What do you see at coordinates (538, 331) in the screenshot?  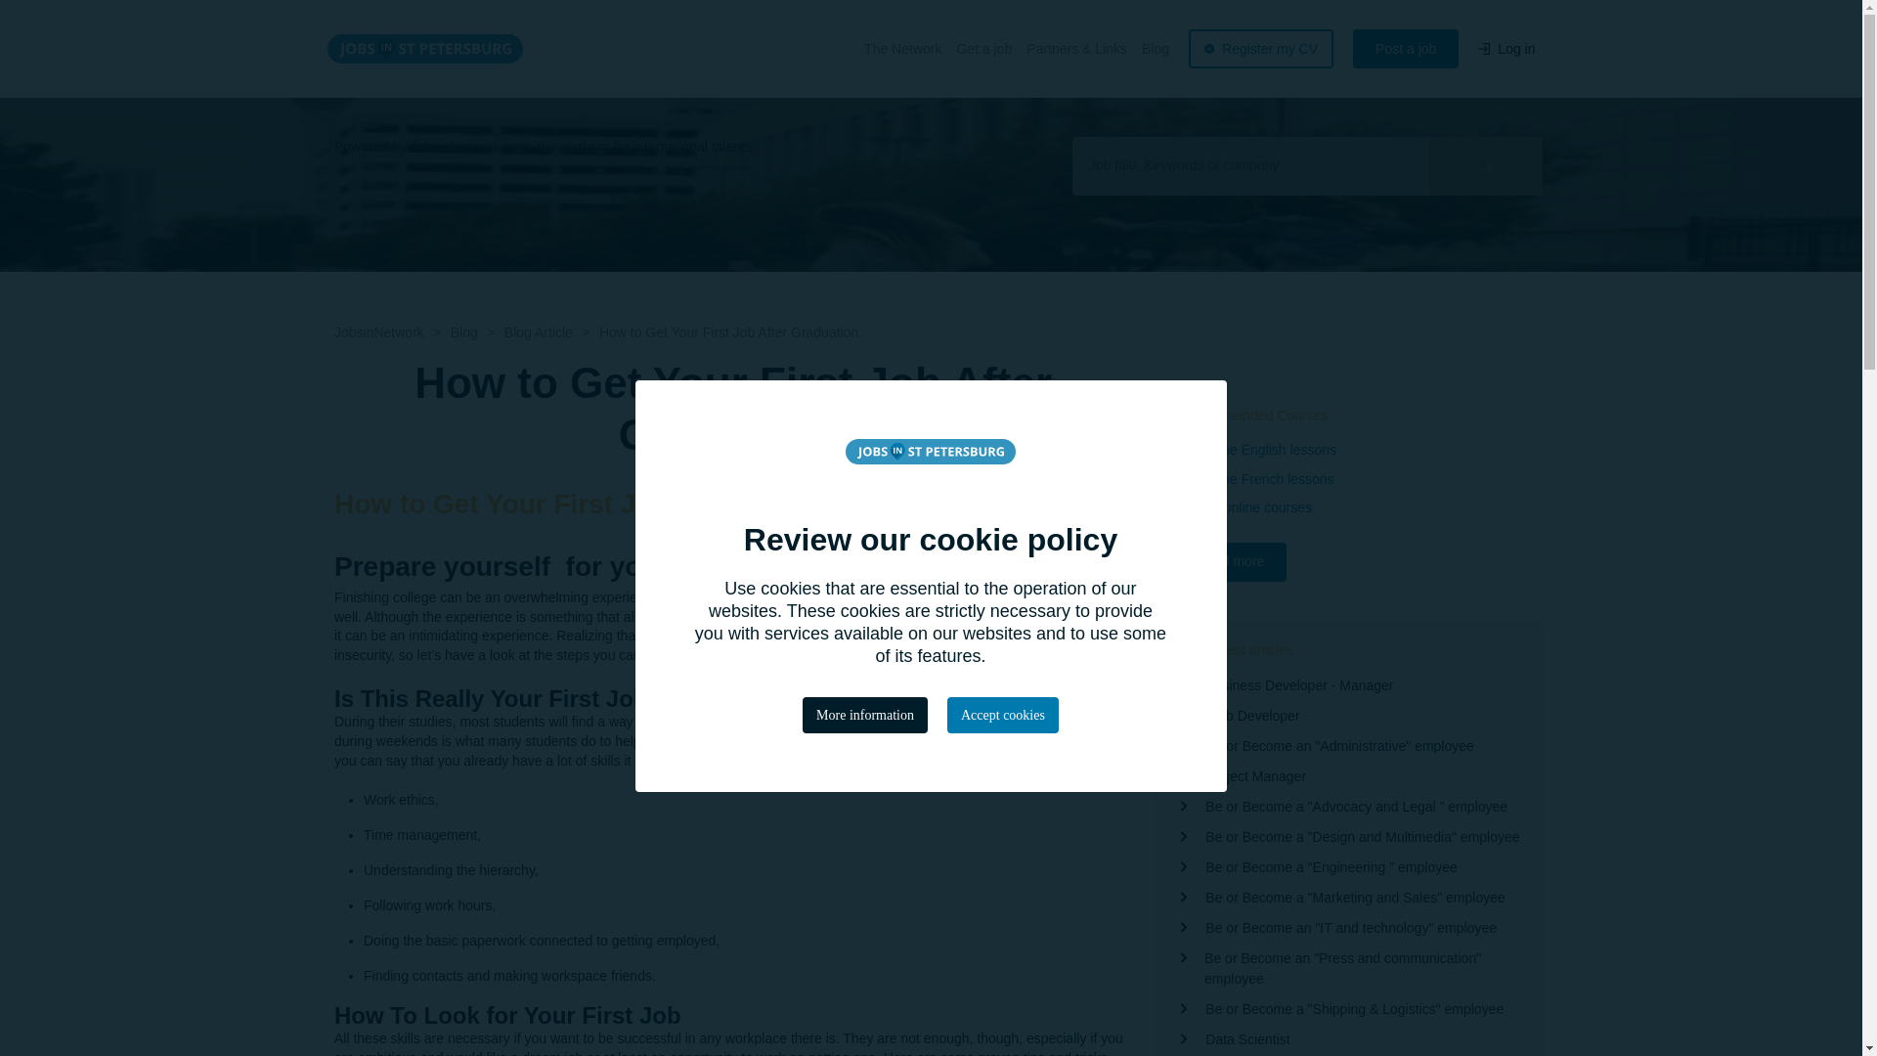 I see `Blog Article` at bounding box center [538, 331].